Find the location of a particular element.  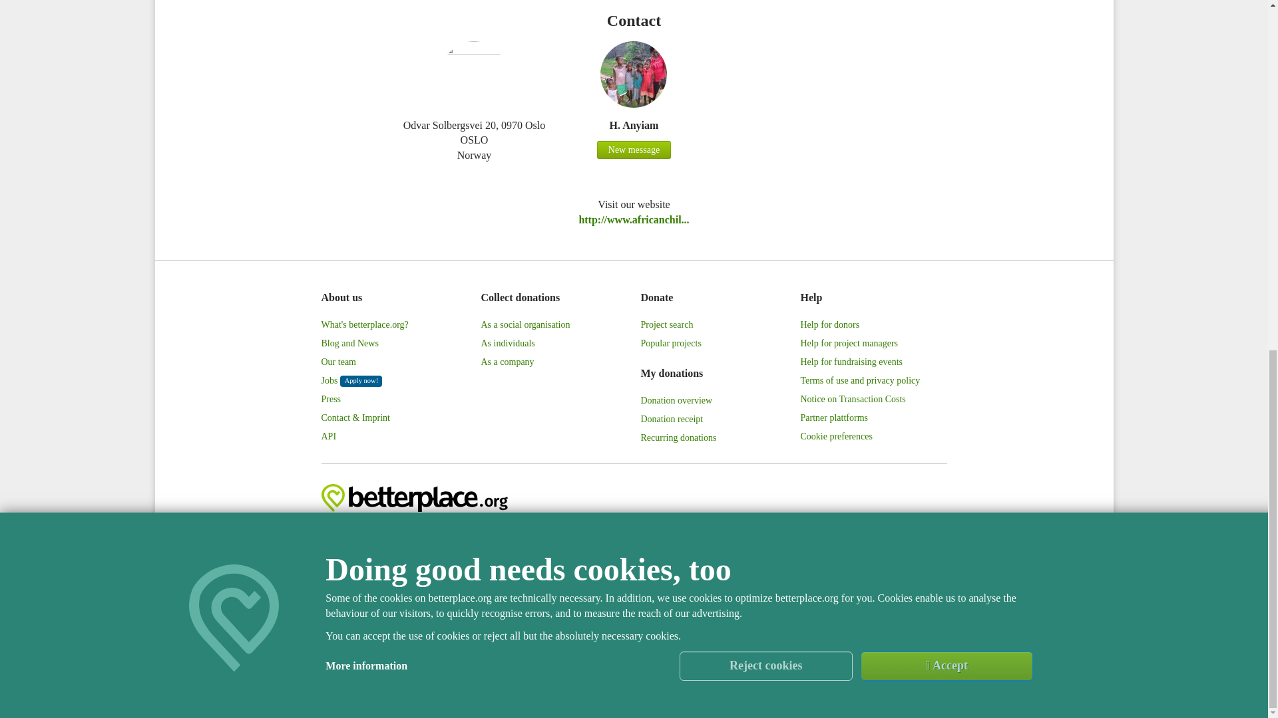

Recurring donations is located at coordinates (678, 437).